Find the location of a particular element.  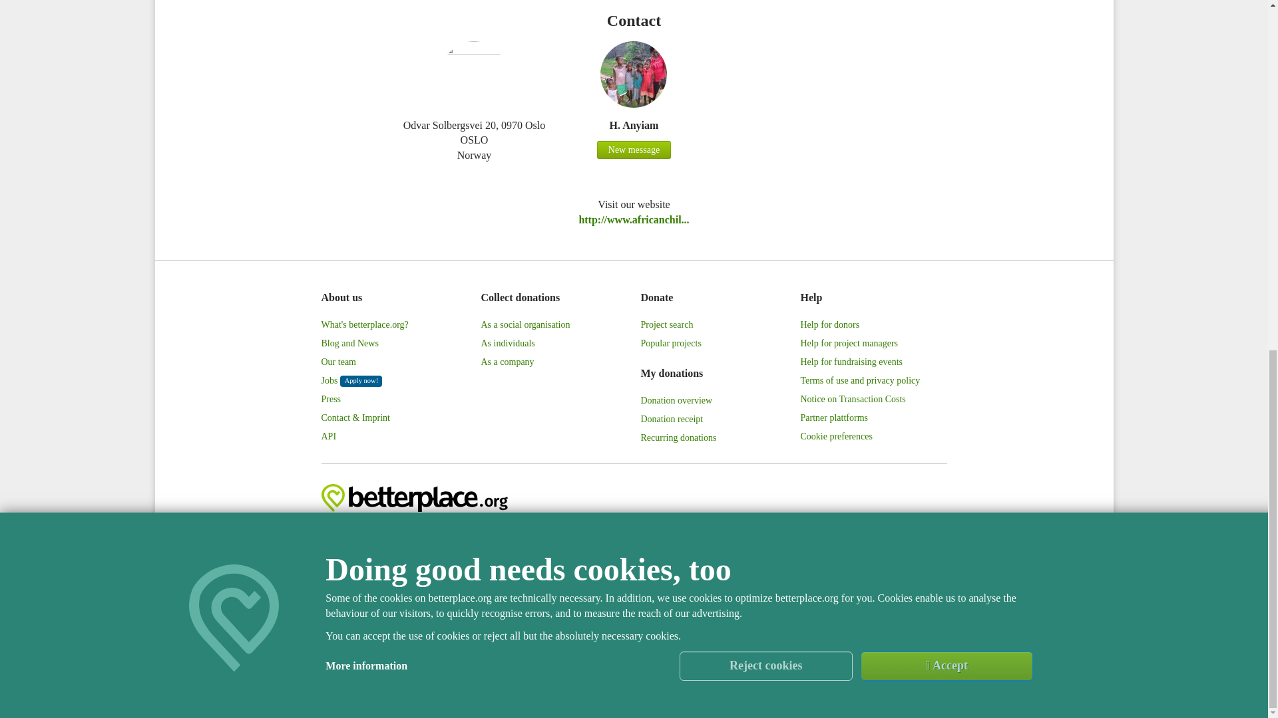

Recurring donations is located at coordinates (678, 437).